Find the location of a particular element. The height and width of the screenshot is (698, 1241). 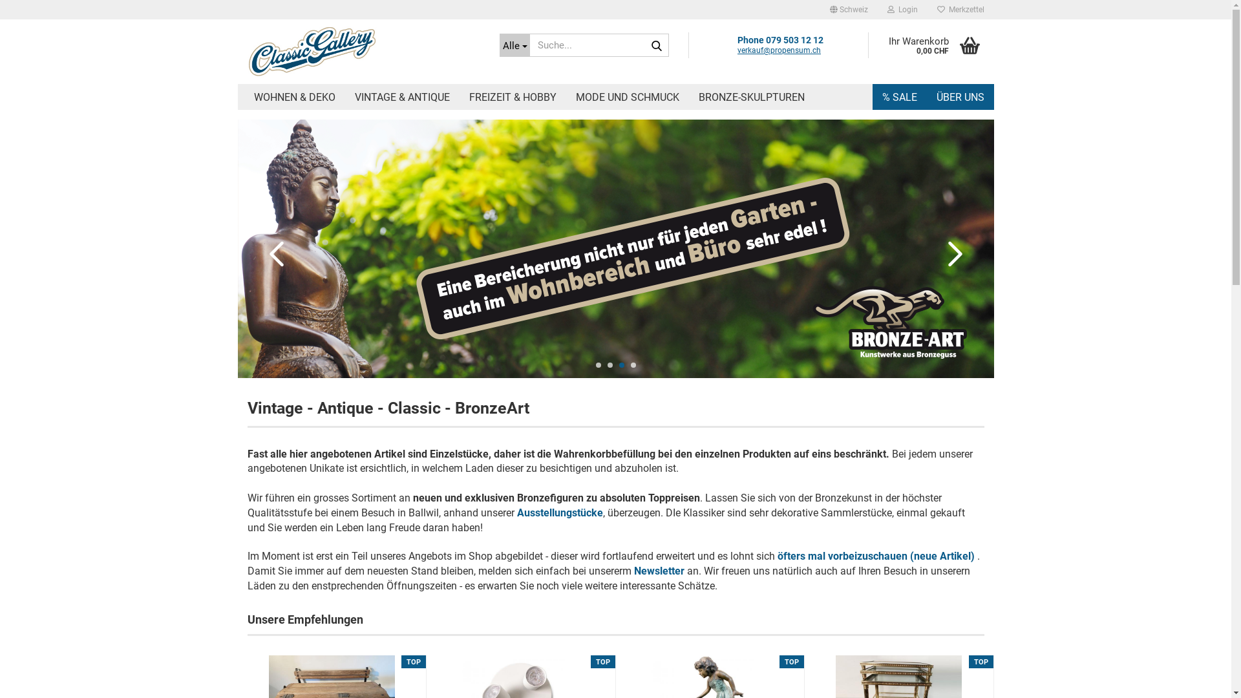

BRONZE-SKULPTUREN is located at coordinates (752, 97).